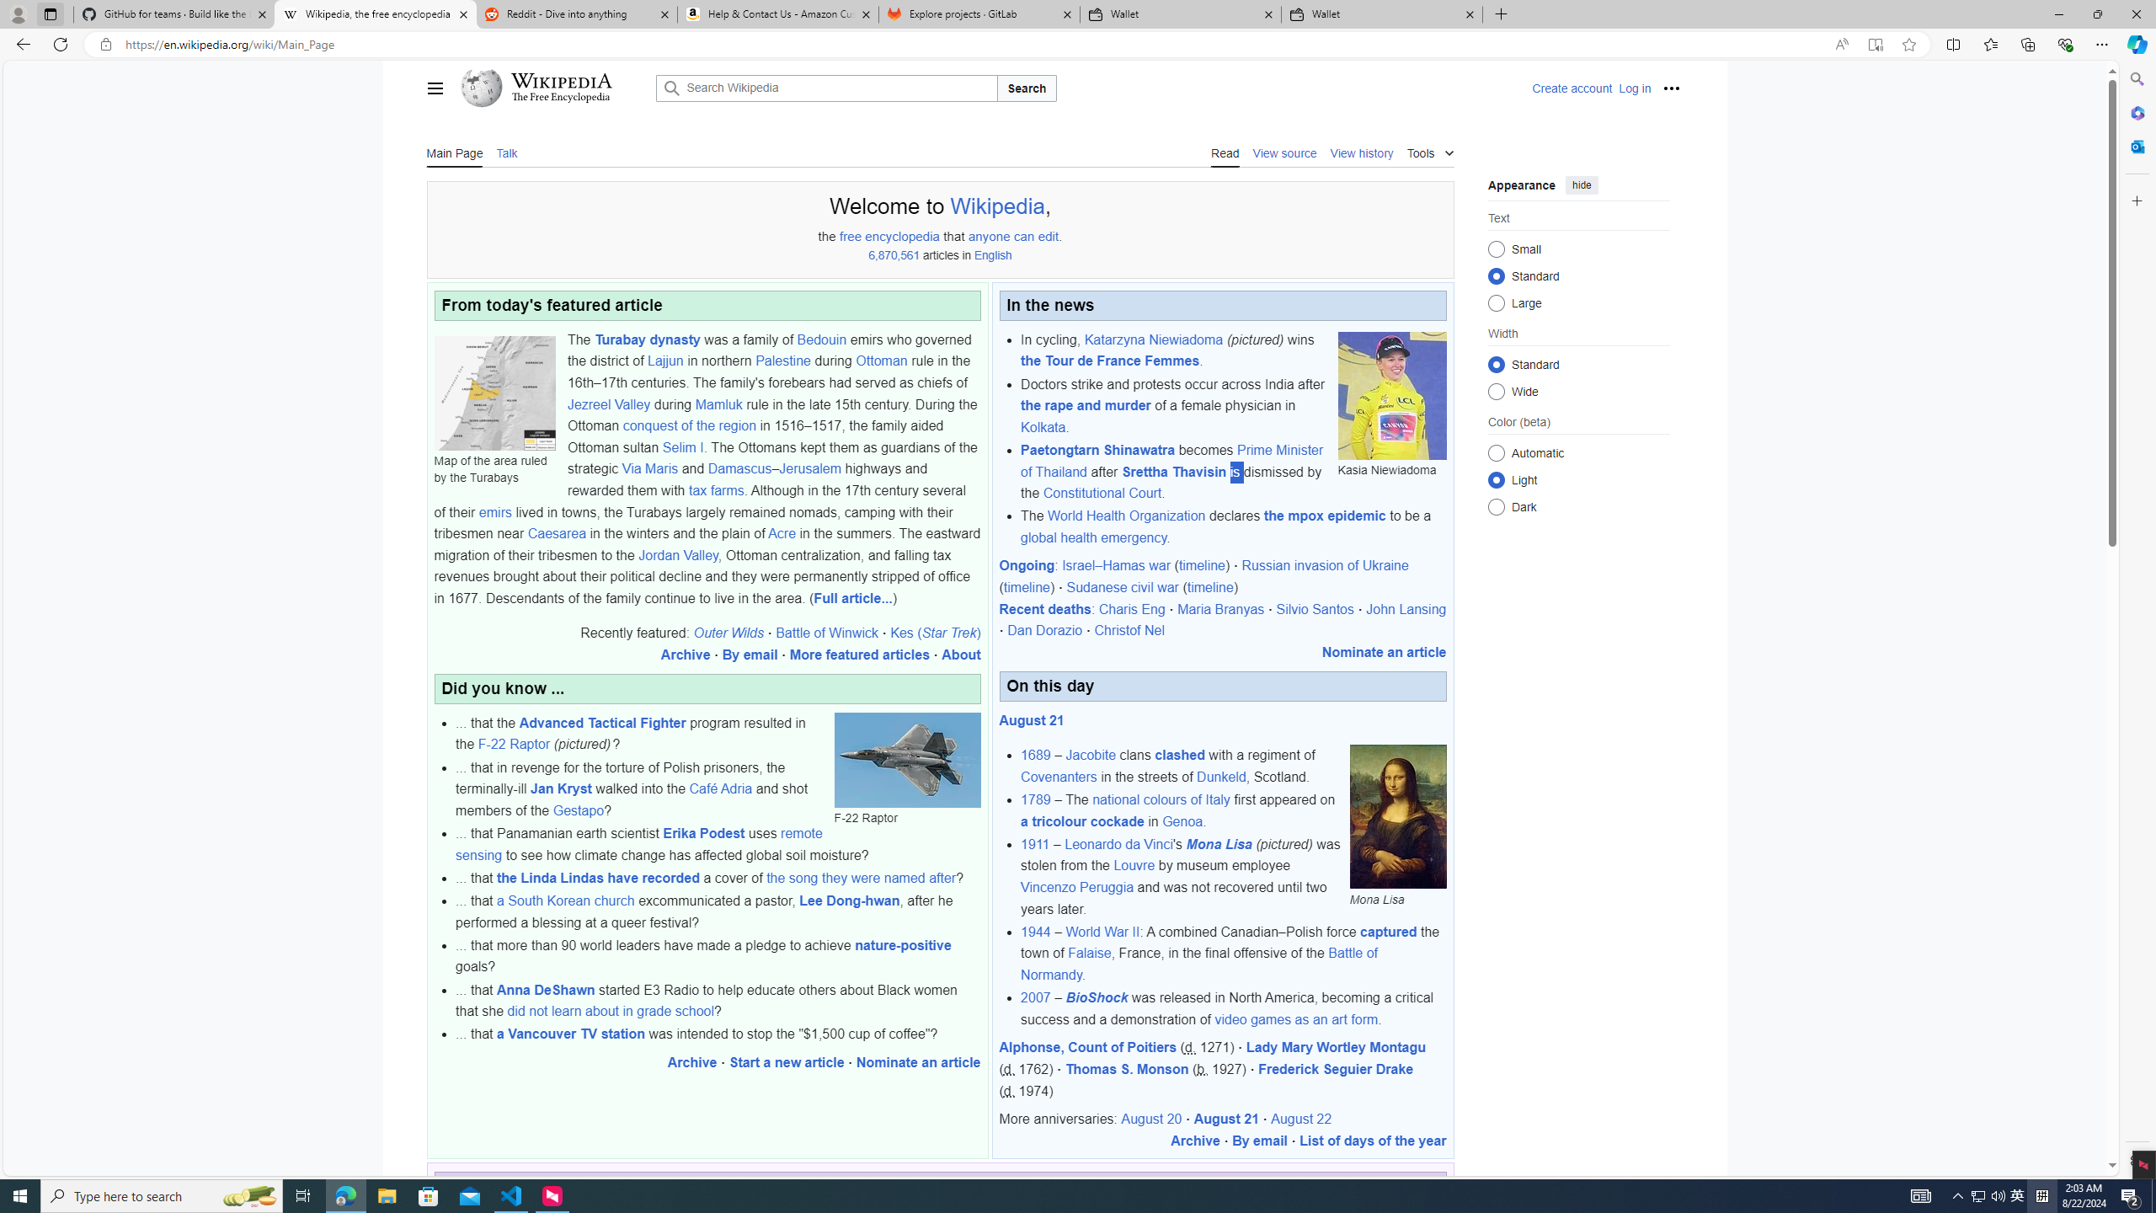 This screenshot has width=2156, height=1213. What do you see at coordinates (1134, 866) in the screenshot?
I see `Louvre` at bounding box center [1134, 866].